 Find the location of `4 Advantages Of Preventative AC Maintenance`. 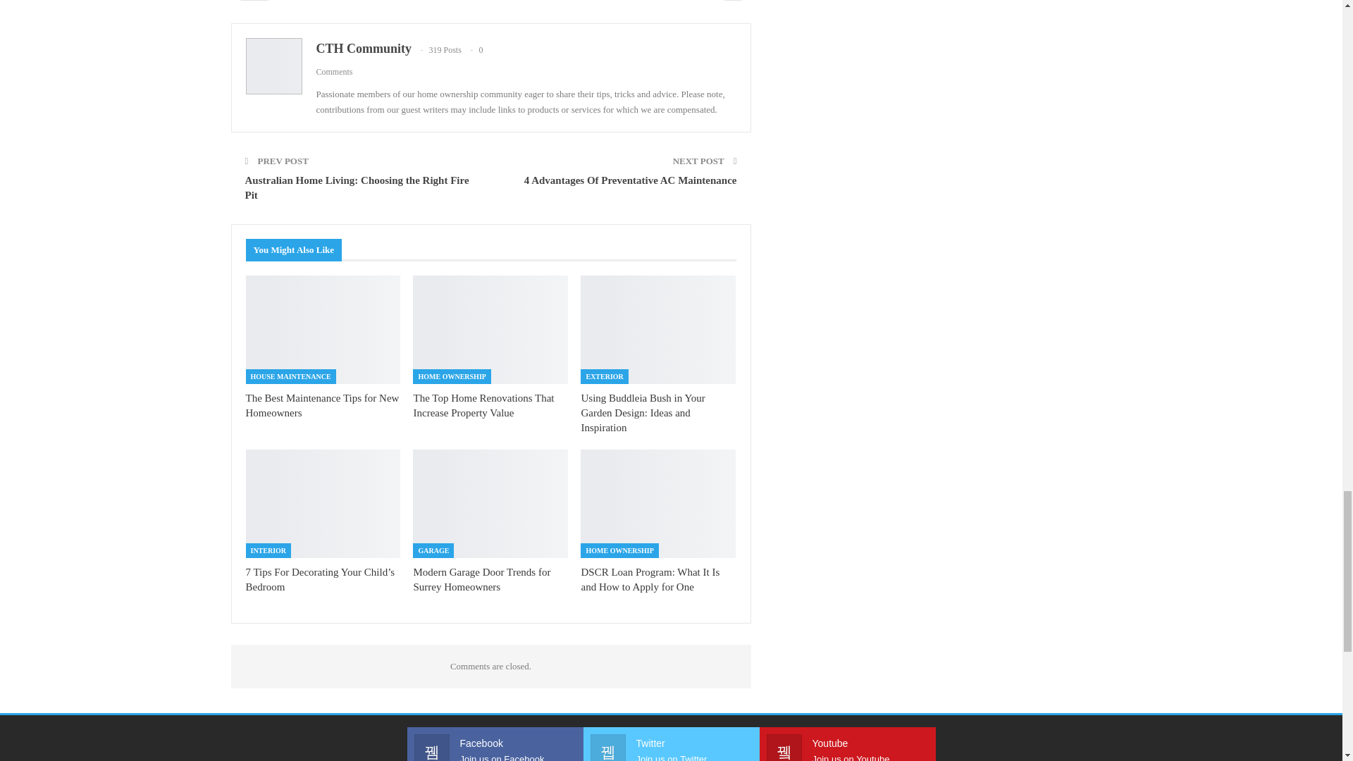

4 Advantages Of Preventative AC Maintenance is located at coordinates (631, 180).